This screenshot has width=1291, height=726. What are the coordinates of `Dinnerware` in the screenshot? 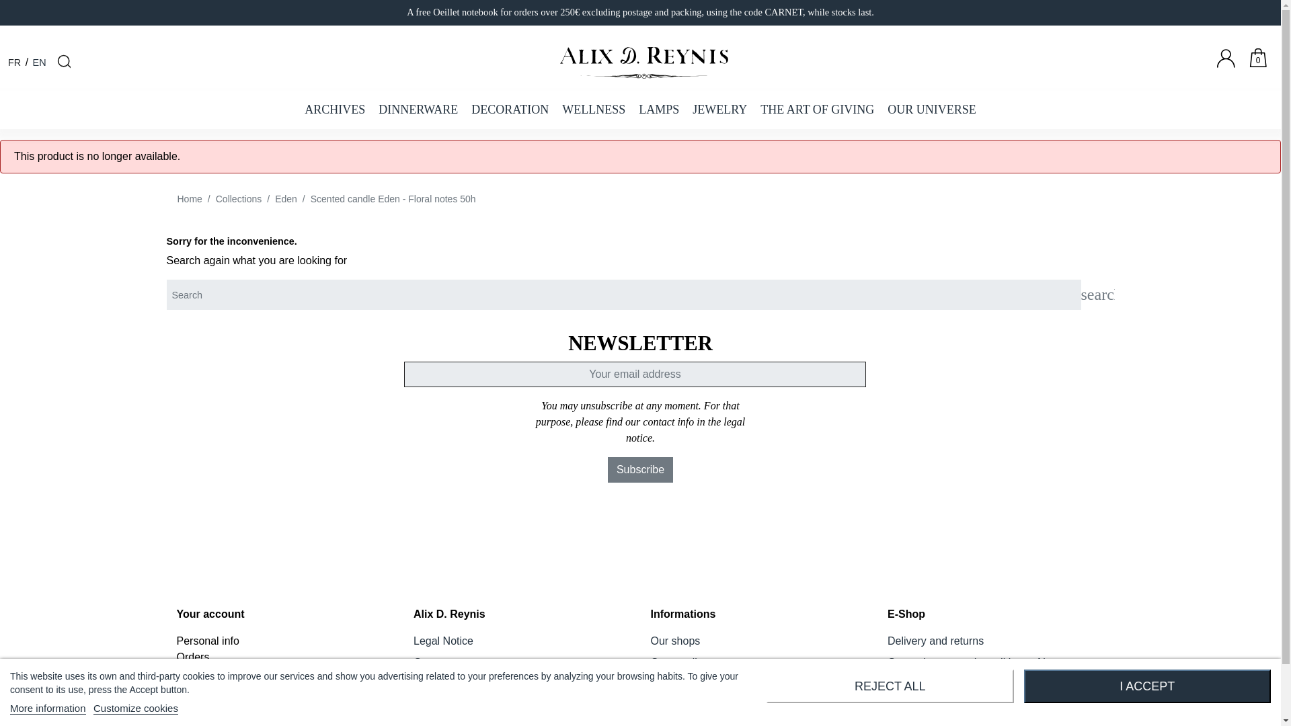 It's located at (418, 110).